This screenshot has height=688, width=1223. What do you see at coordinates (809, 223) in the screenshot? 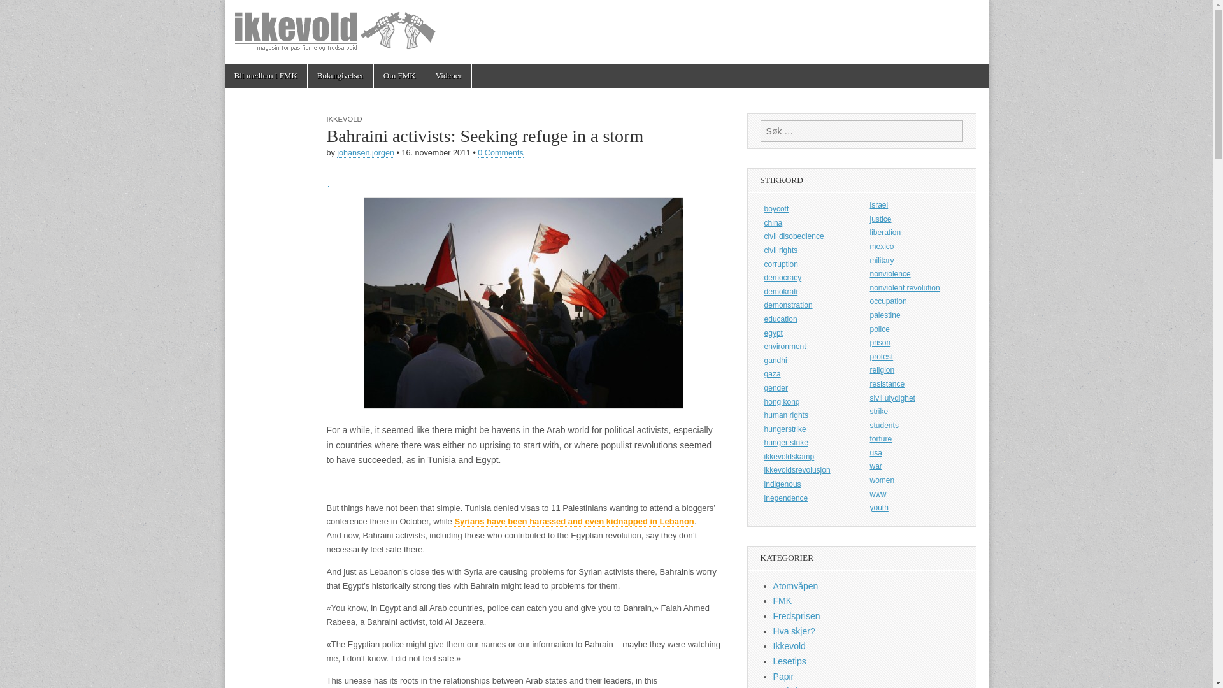
I see `china` at bounding box center [809, 223].